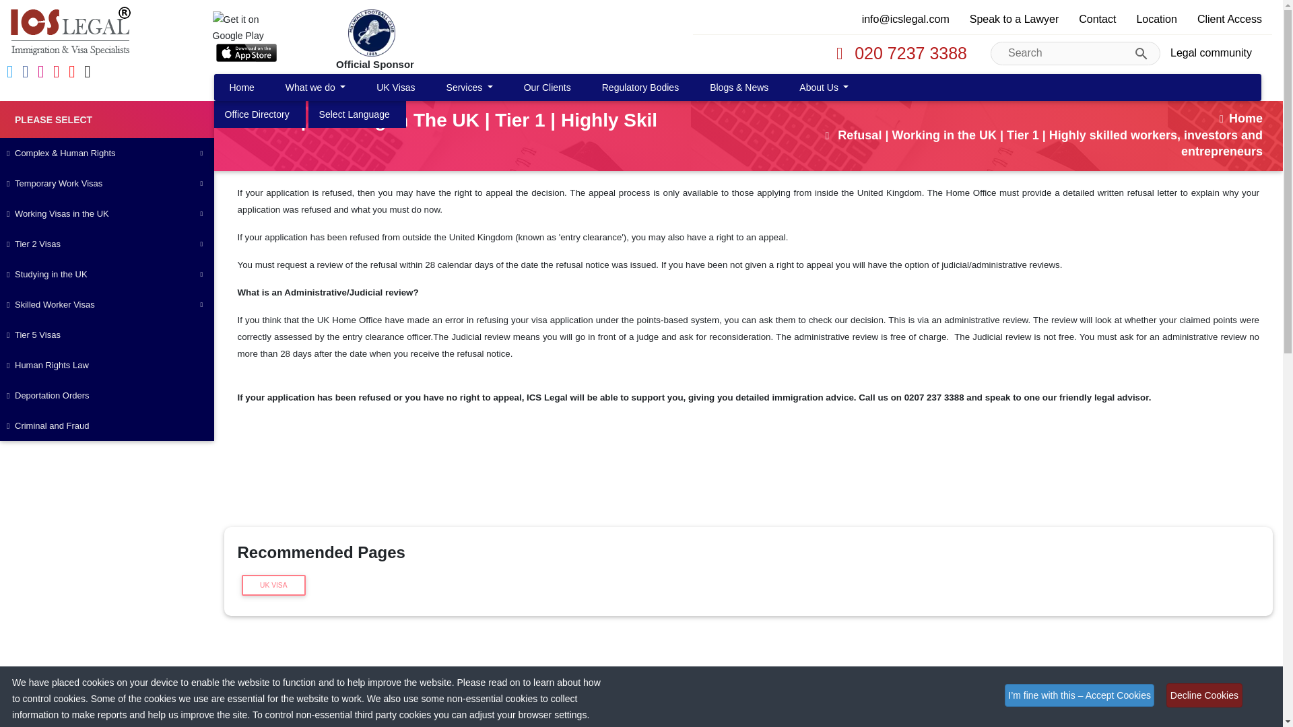 The height and width of the screenshot is (727, 1293). What do you see at coordinates (1014, 19) in the screenshot?
I see `Speak to a Lawyer` at bounding box center [1014, 19].